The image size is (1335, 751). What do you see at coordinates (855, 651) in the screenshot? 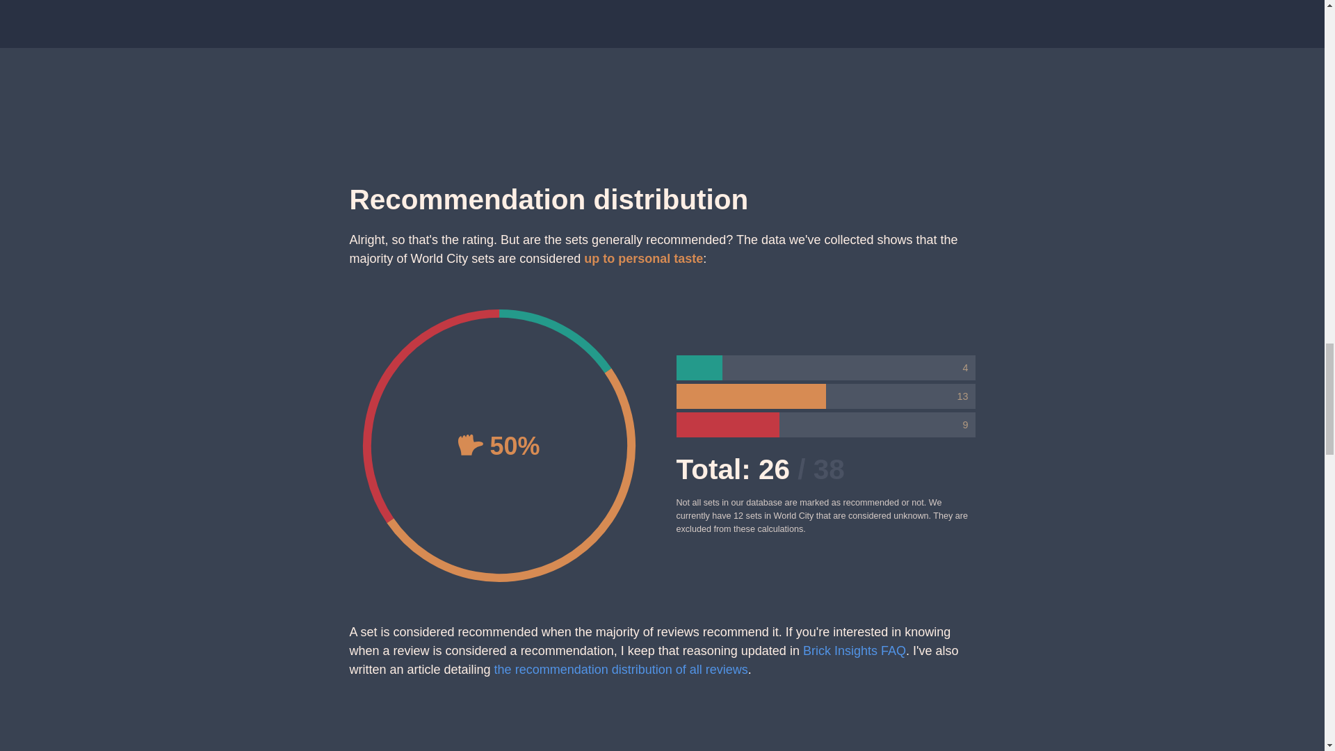
I see `Brick Insights FAQ` at bounding box center [855, 651].